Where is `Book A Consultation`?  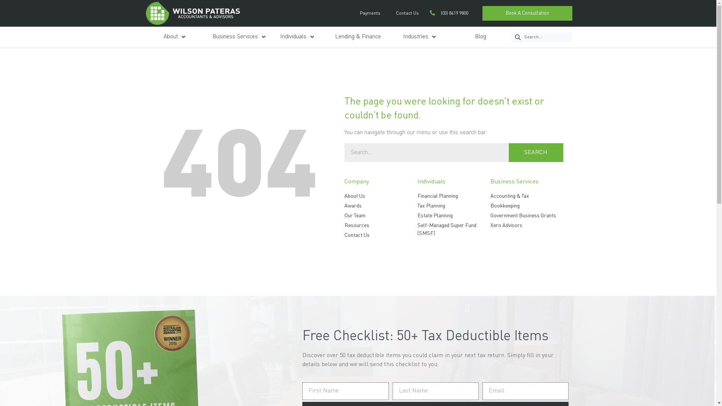 Book A Consultation is located at coordinates (527, 14).